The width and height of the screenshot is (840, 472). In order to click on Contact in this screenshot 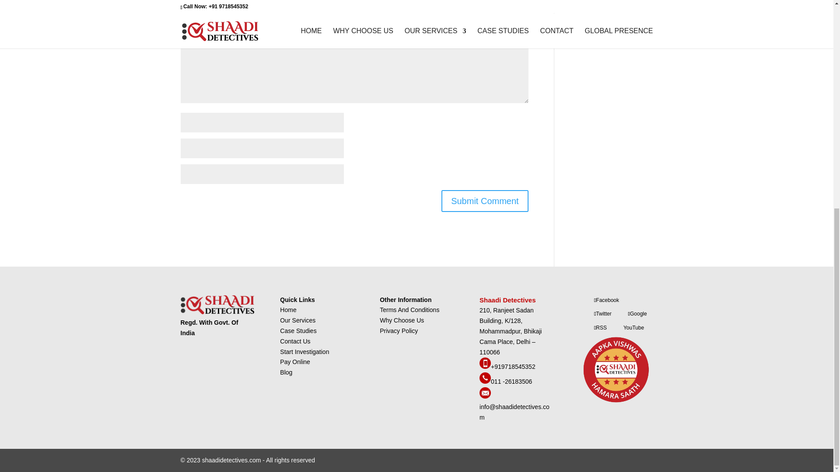, I will do `click(295, 341)`.